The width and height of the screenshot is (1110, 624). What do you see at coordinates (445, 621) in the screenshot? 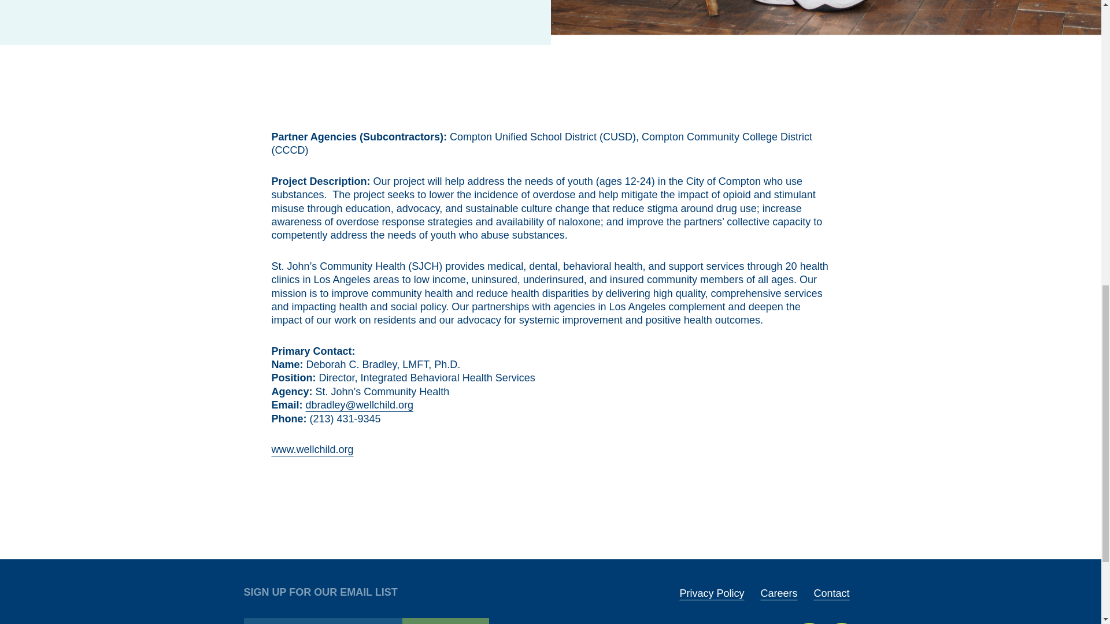
I see `Submit` at bounding box center [445, 621].